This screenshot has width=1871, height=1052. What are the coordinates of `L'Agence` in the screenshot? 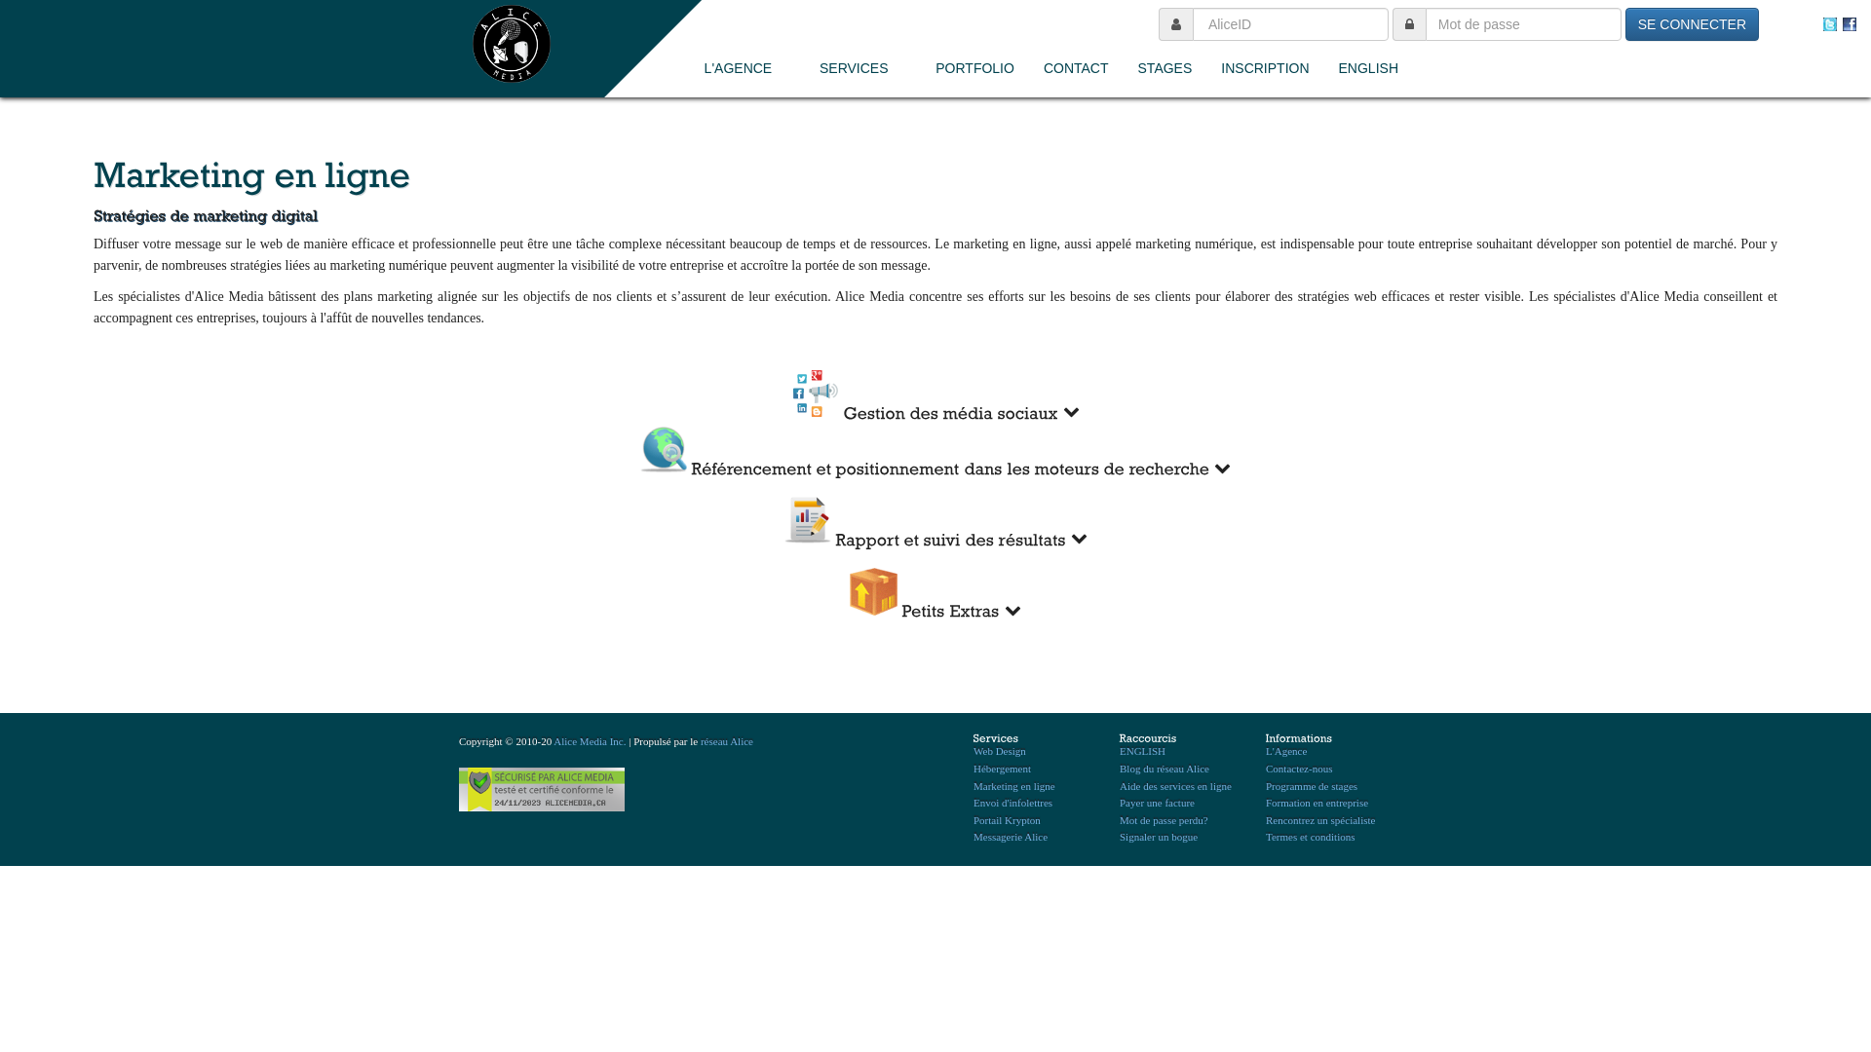 It's located at (1286, 751).